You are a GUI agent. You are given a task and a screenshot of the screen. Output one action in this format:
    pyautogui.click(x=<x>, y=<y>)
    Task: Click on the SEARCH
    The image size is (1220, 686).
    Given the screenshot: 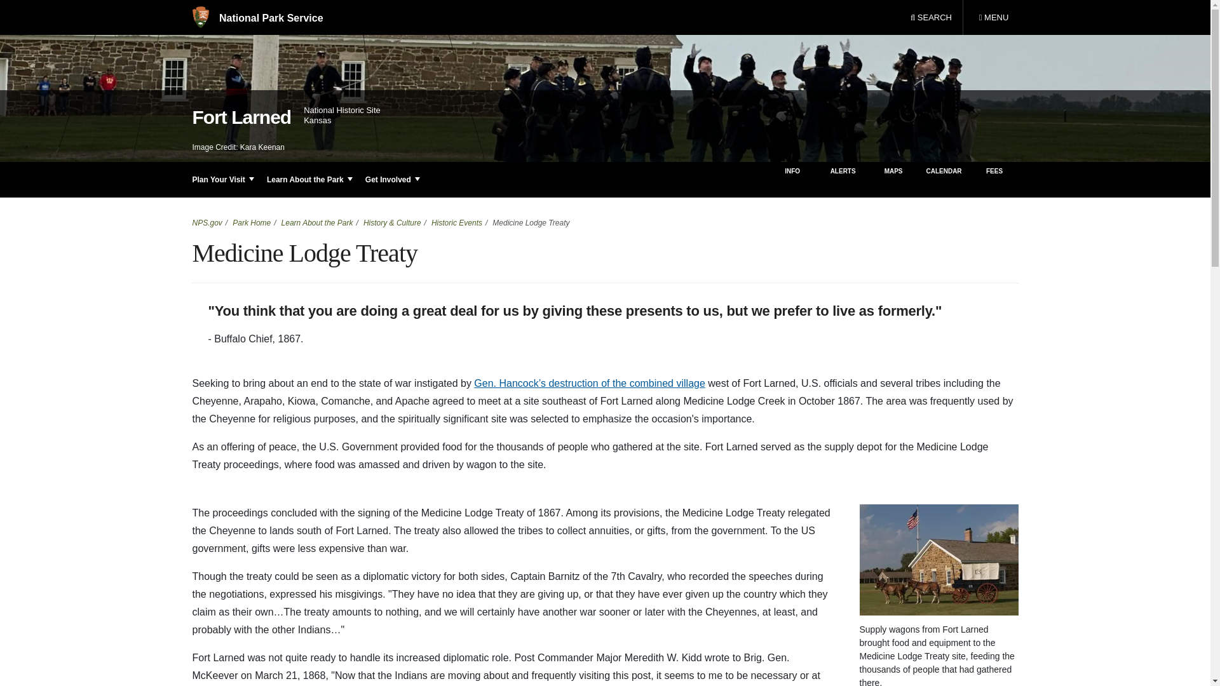 What is the action you would take?
    pyautogui.click(x=993, y=18)
    